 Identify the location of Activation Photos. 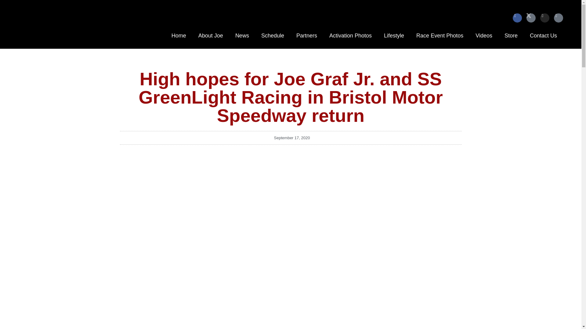
(350, 35).